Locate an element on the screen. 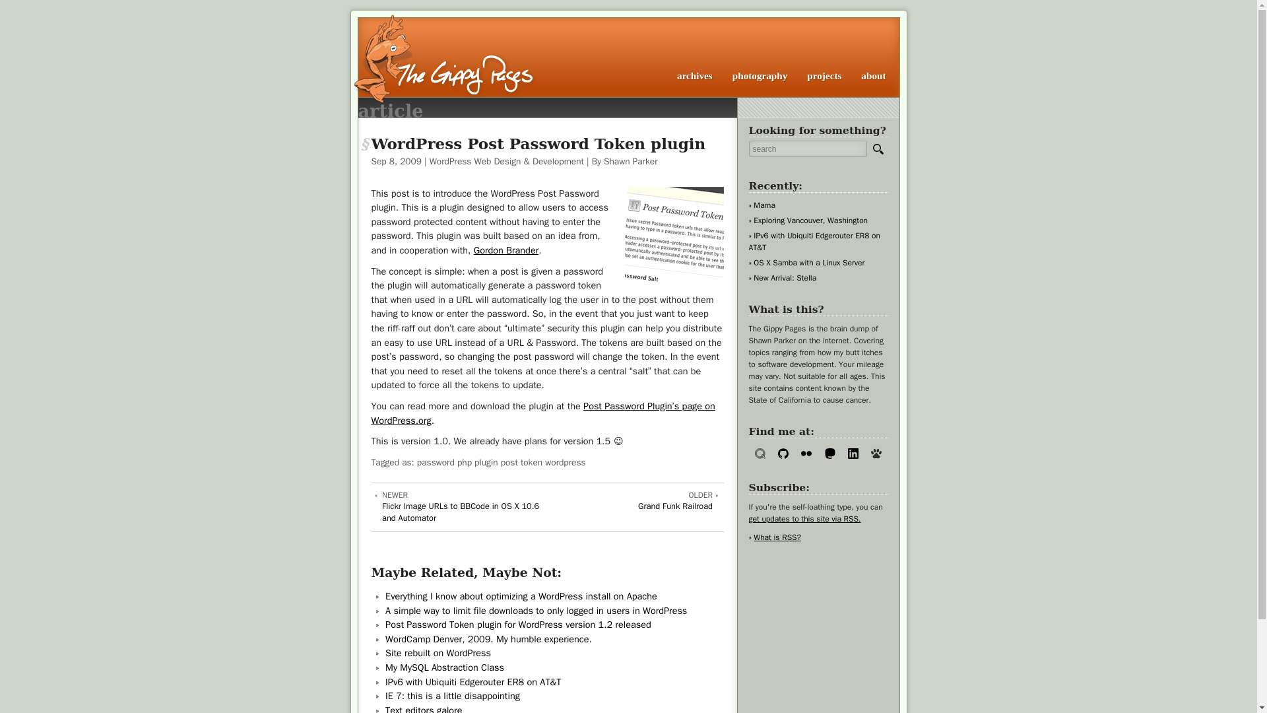 The height and width of the screenshot is (713, 1267). IE 7: this is a little disappointing is located at coordinates (631, 507).